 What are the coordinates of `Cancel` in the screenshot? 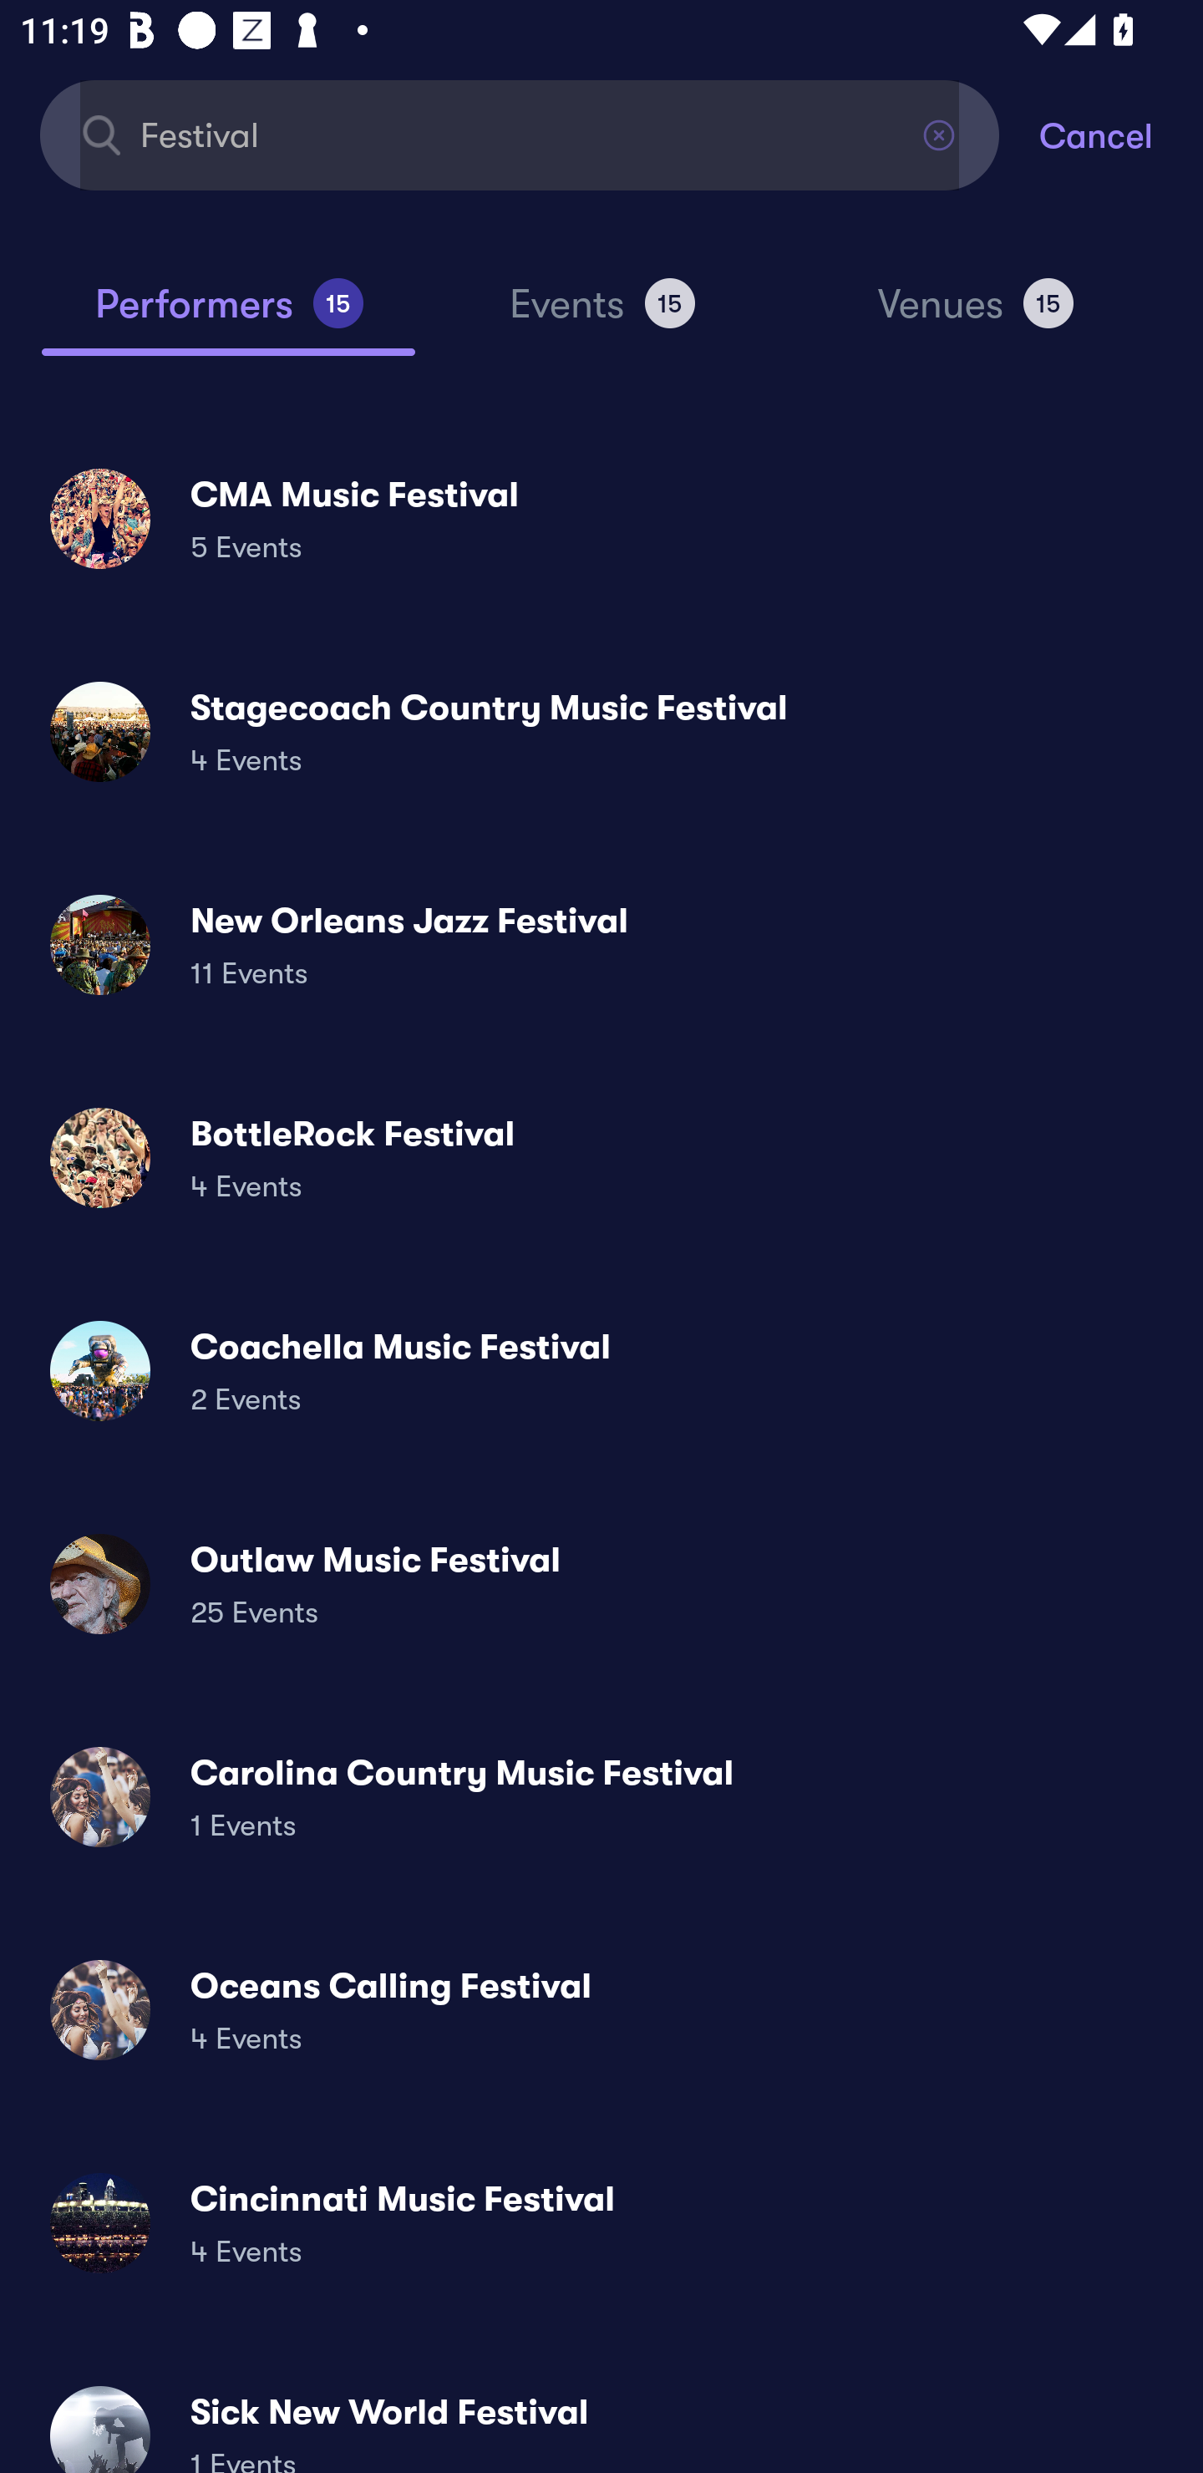 It's located at (1121, 134).